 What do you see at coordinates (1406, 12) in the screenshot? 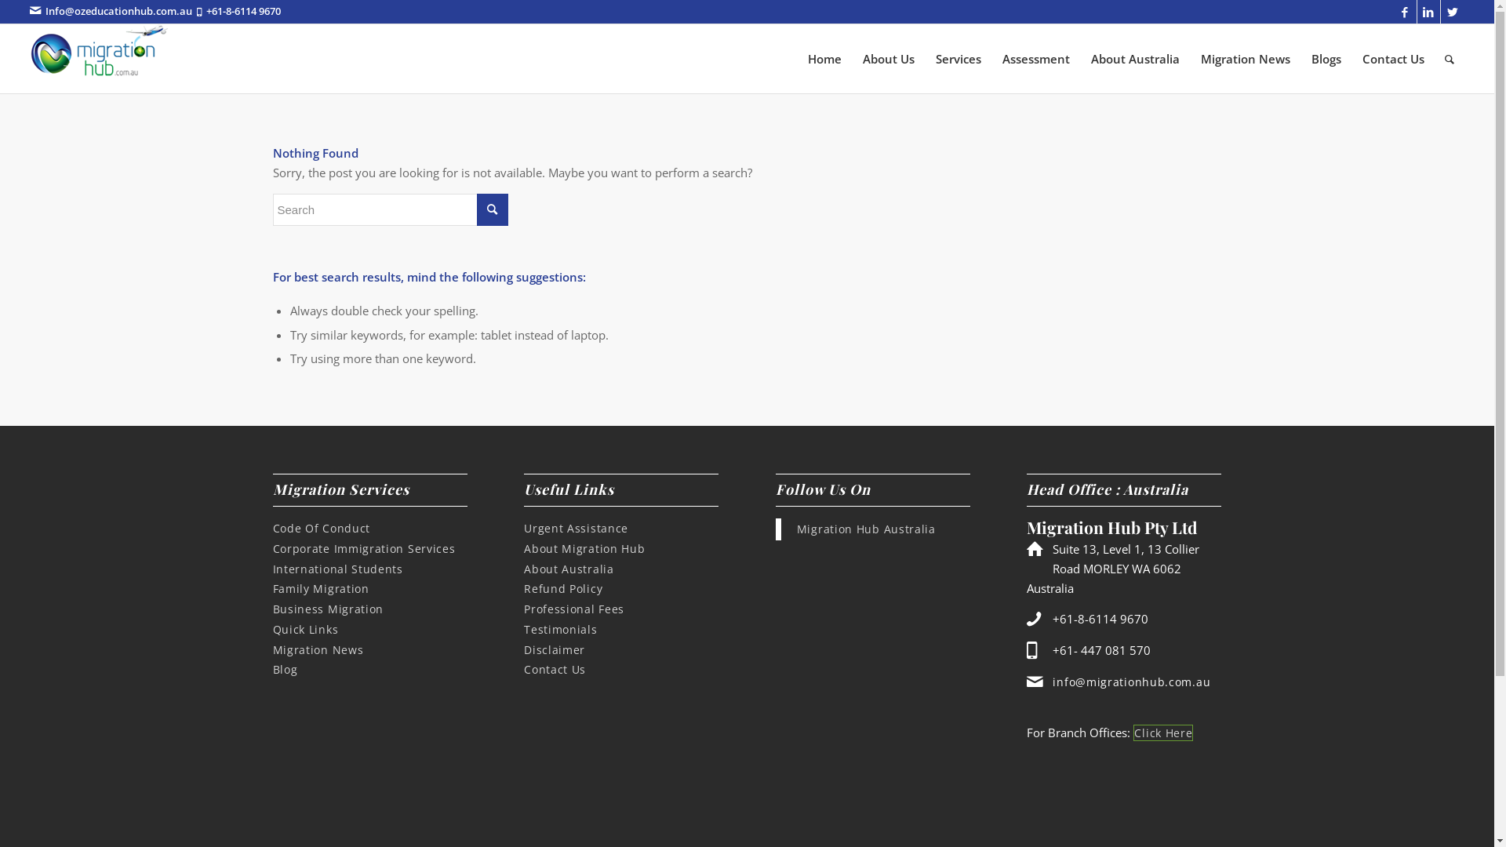
I see `Facebook` at bounding box center [1406, 12].